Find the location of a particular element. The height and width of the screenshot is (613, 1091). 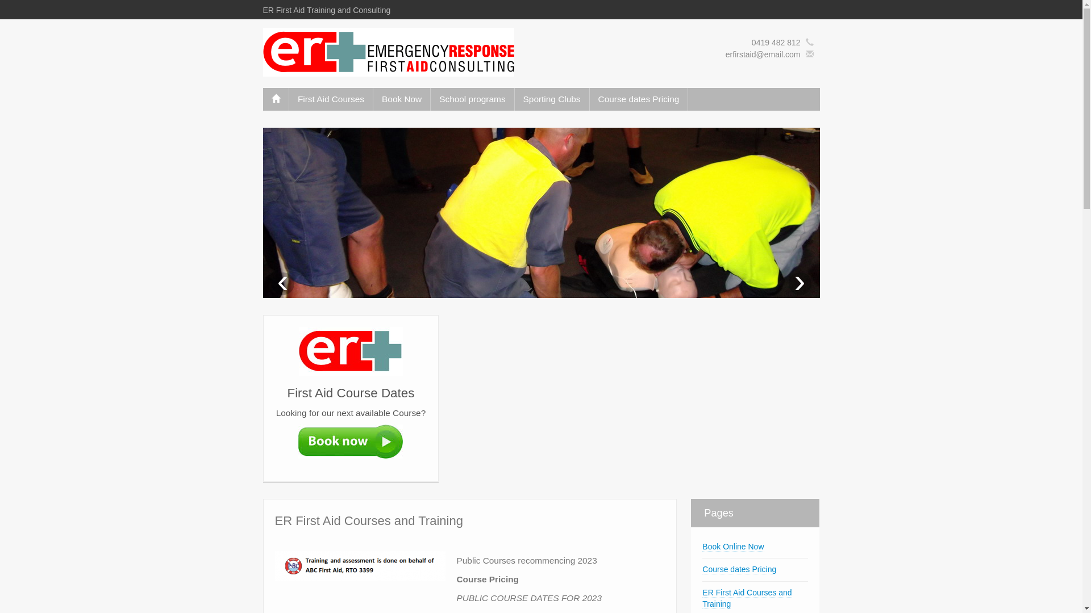

School programs is located at coordinates (472, 99).